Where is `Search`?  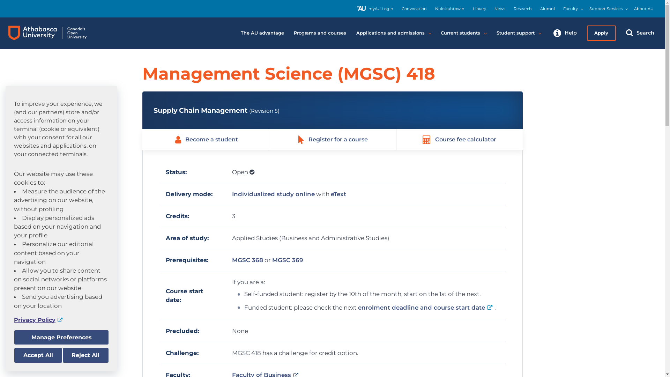 Search is located at coordinates (640, 33).